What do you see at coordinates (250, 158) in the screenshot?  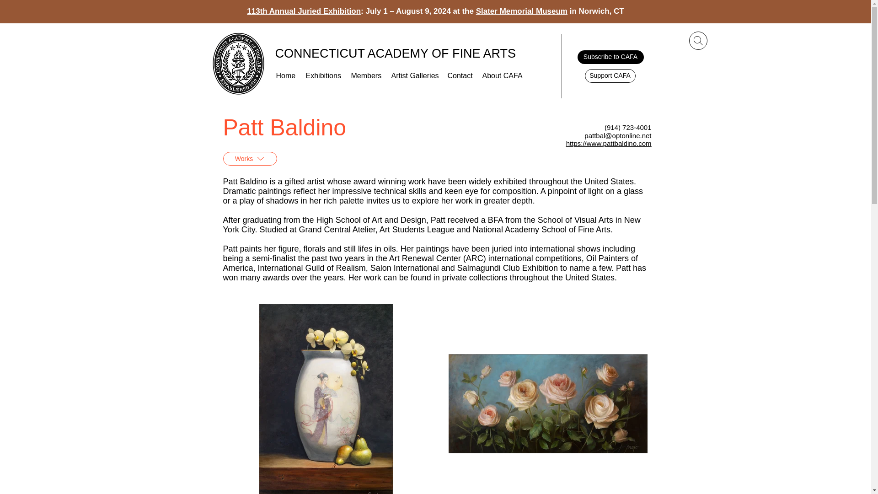 I see `Works` at bounding box center [250, 158].